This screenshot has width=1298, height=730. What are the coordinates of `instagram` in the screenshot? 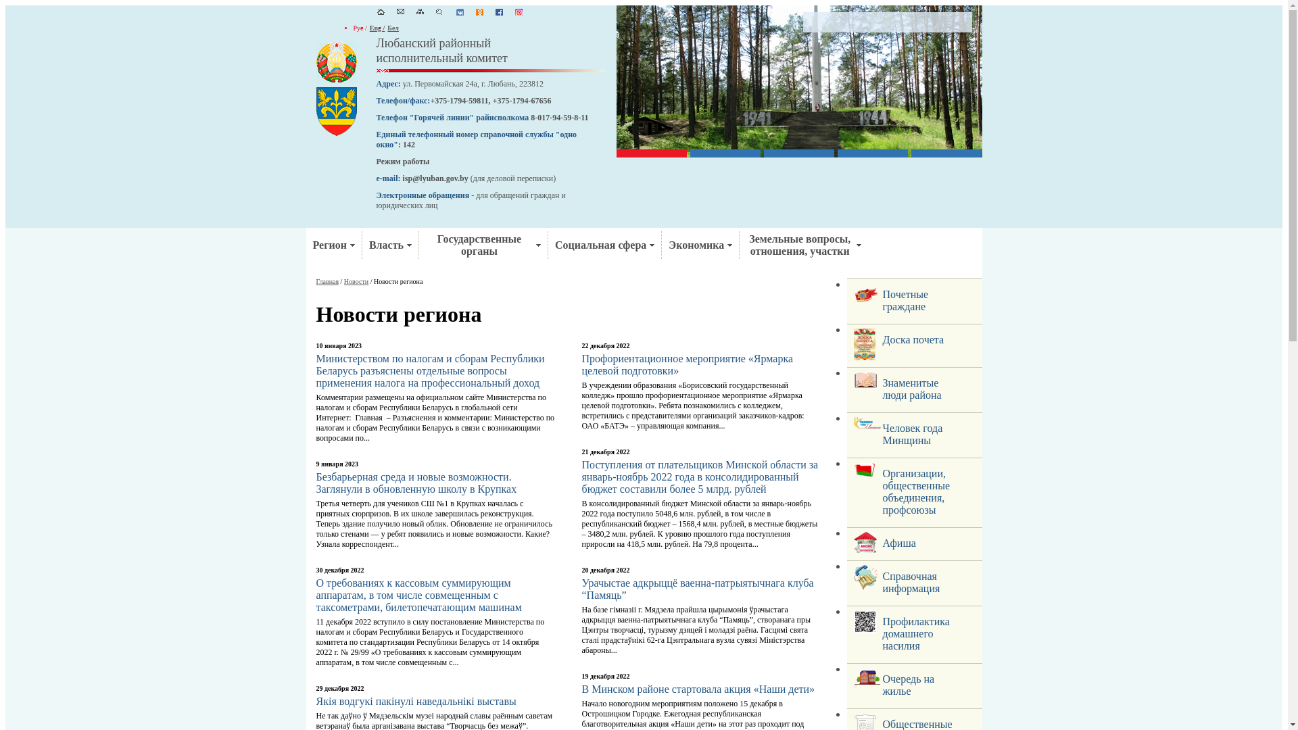 It's located at (519, 13).